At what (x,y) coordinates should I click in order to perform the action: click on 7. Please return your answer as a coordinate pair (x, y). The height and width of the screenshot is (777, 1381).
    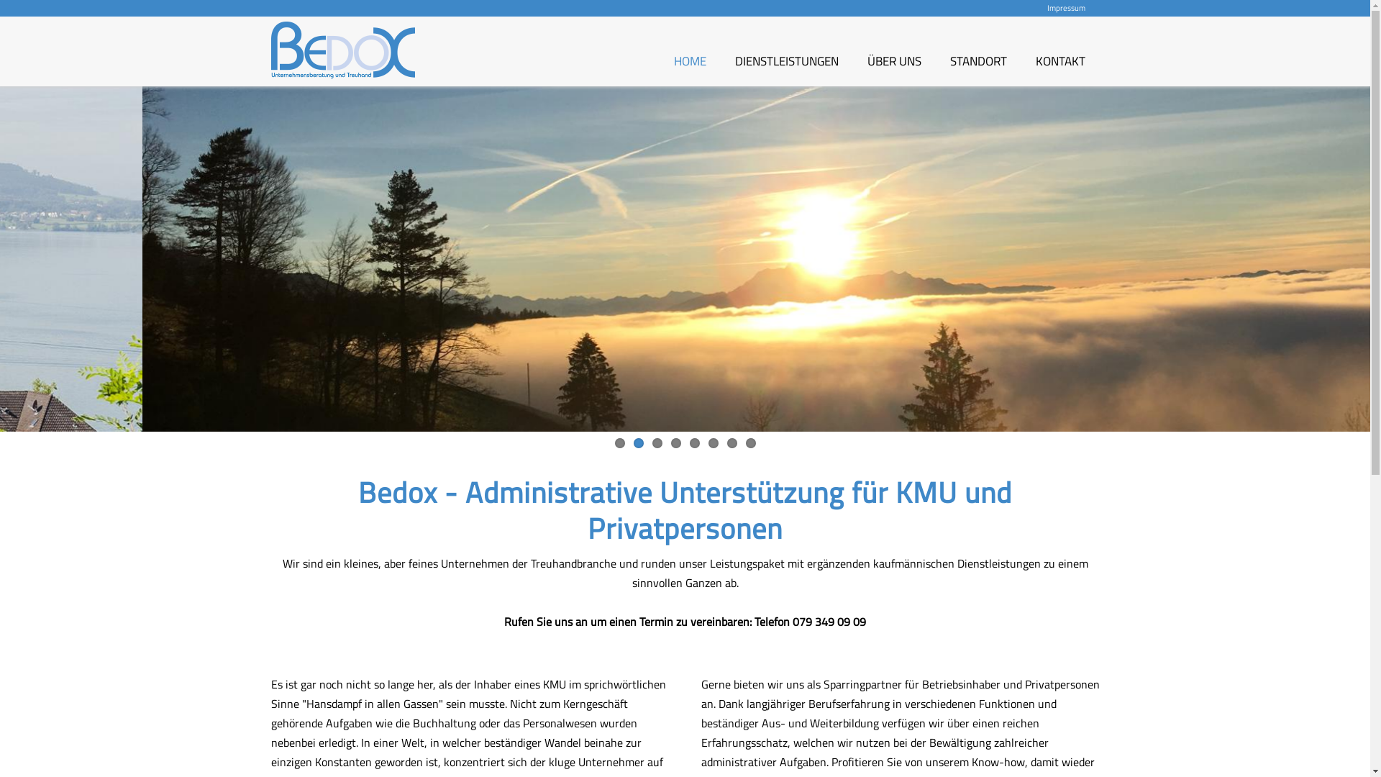
    Looking at the image, I should click on (731, 443).